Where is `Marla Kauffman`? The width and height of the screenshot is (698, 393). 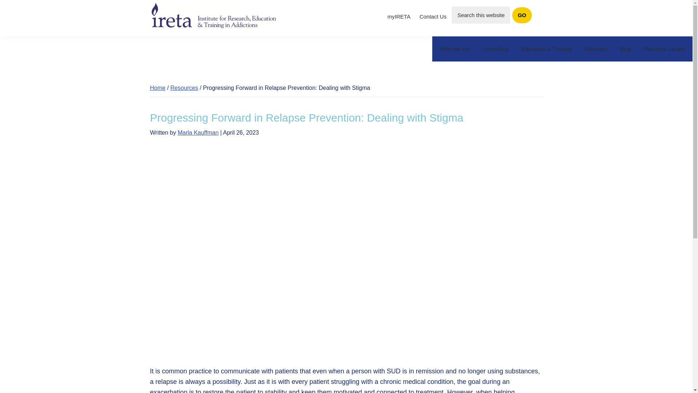 Marla Kauffman is located at coordinates (198, 132).